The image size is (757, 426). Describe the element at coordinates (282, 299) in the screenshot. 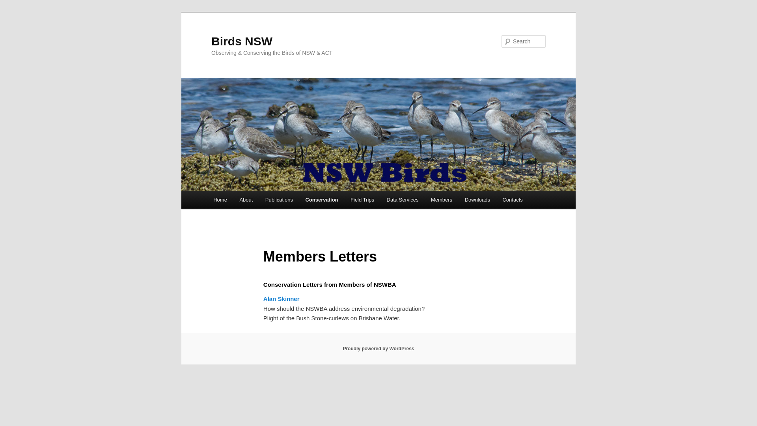

I see `Alan Skinner` at that location.